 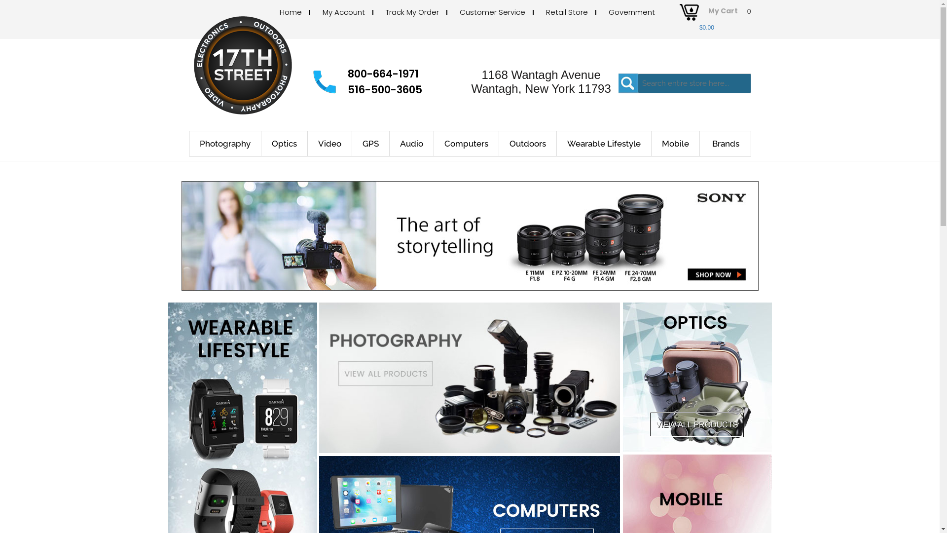 What do you see at coordinates (344, 12) in the screenshot?
I see `My Account` at bounding box center [344, 12].